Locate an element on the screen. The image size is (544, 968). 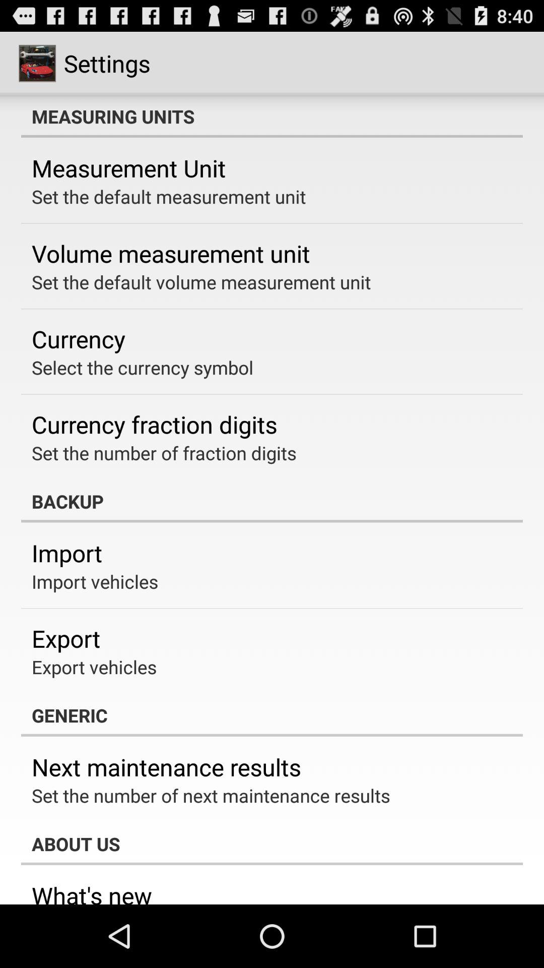
tap the backup at the center is located at coordinates (272, 501).